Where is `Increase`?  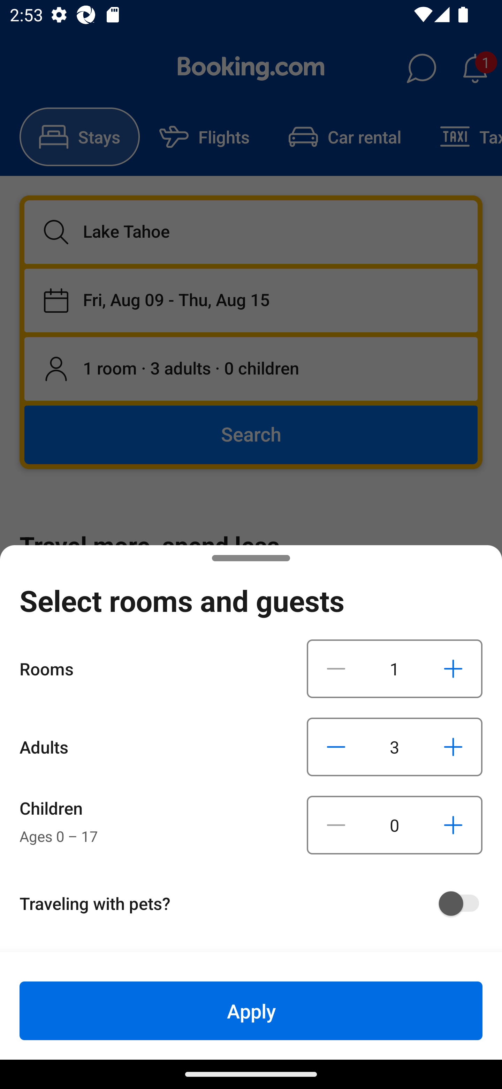 Increase is located at coordinates (453, 825).